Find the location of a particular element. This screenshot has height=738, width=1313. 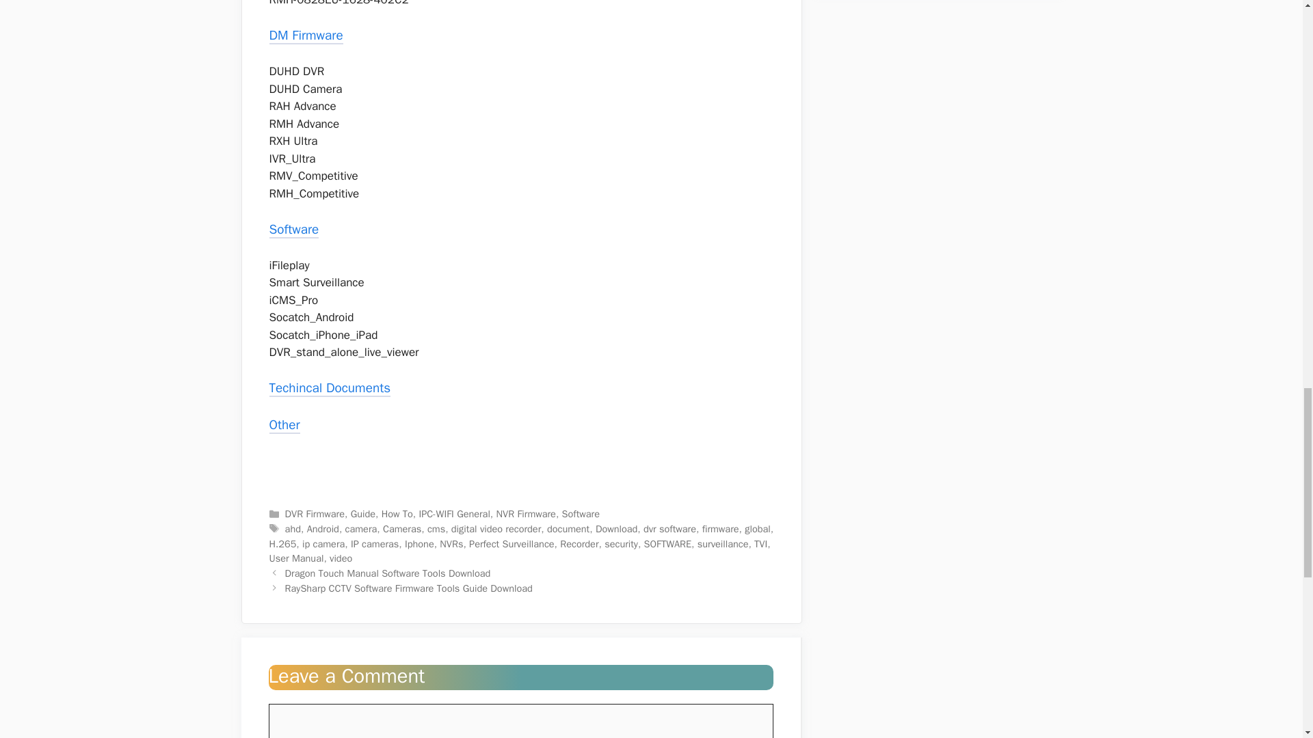

Software is located at coordinates (581, 514).